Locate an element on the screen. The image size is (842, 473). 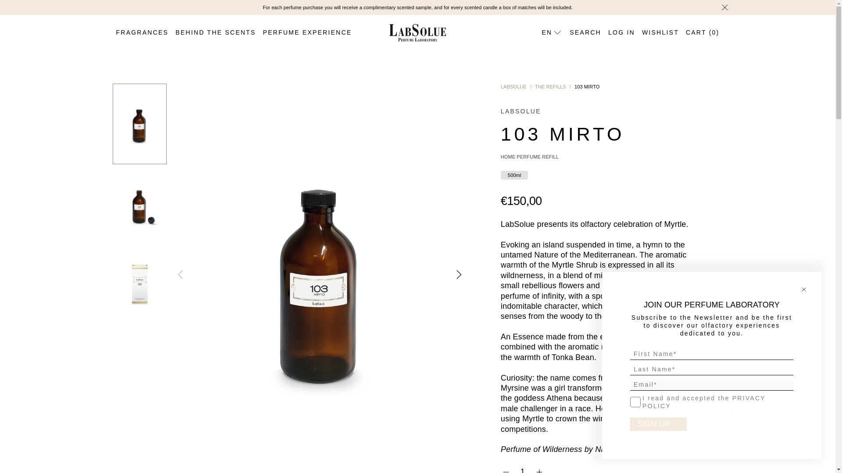
The Refills is located at coordinates (550, 87).